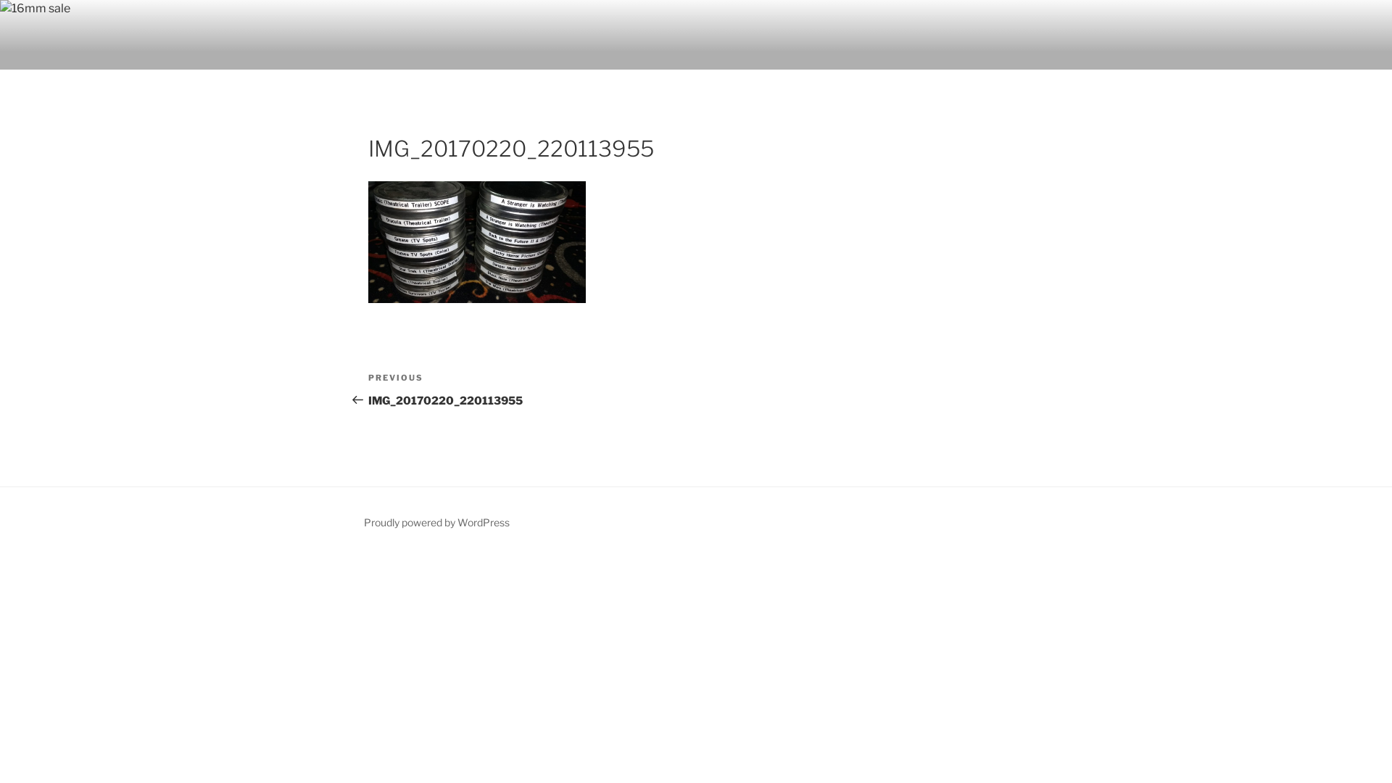  What do you see at coordinates (457, 51) in the screenshot?
I see `16MM SALE` at bounding box center [457, 51].